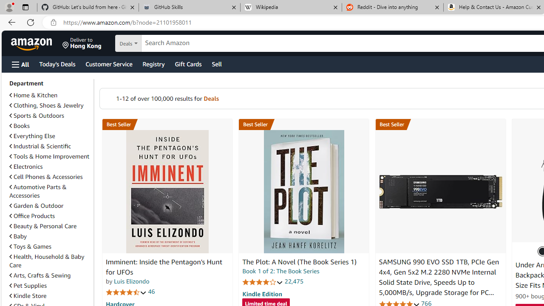  I want to click on Everything Else, so click(50, 136).